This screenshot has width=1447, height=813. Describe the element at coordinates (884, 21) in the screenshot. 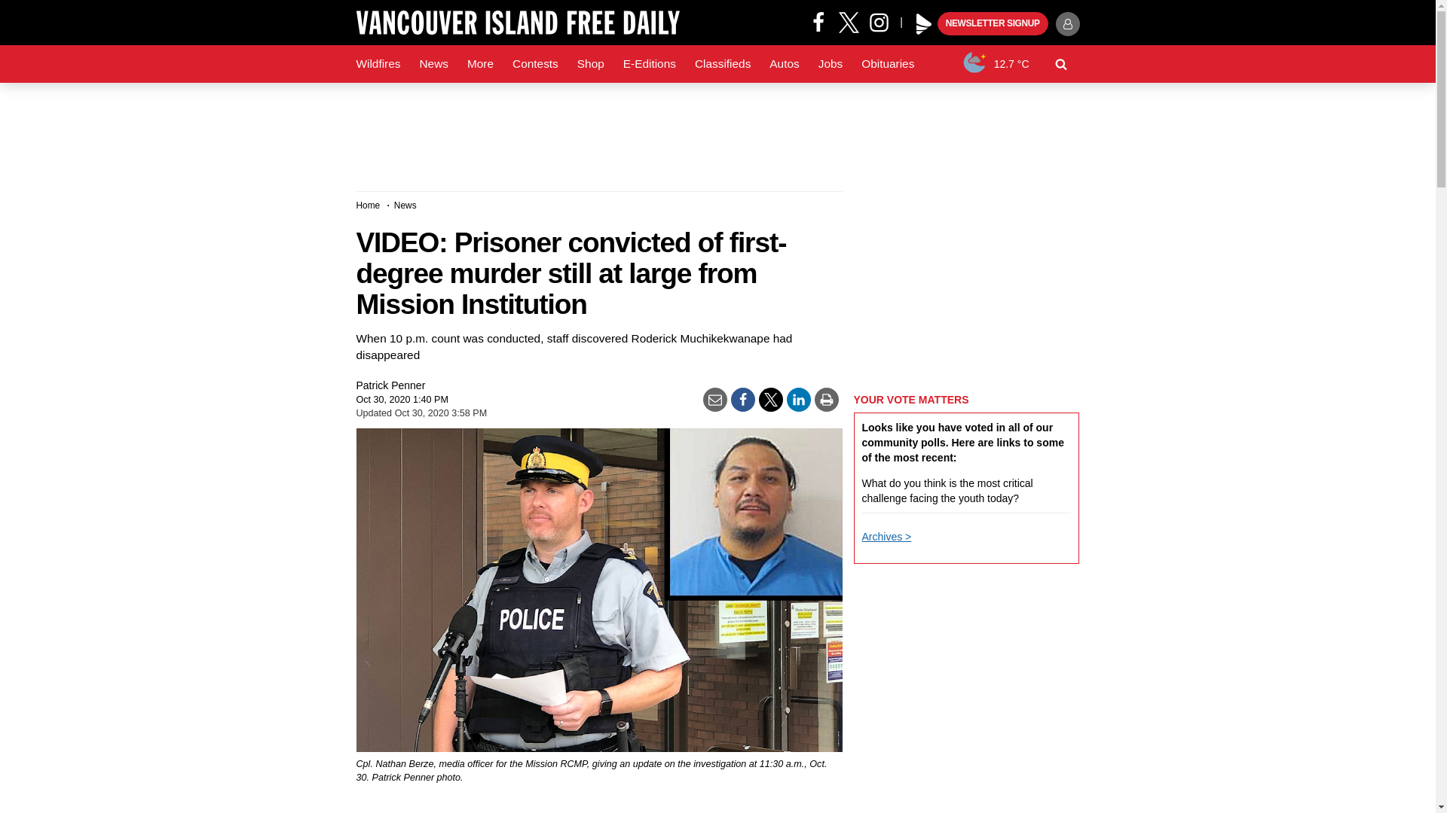

I see `Instagram` at that location.